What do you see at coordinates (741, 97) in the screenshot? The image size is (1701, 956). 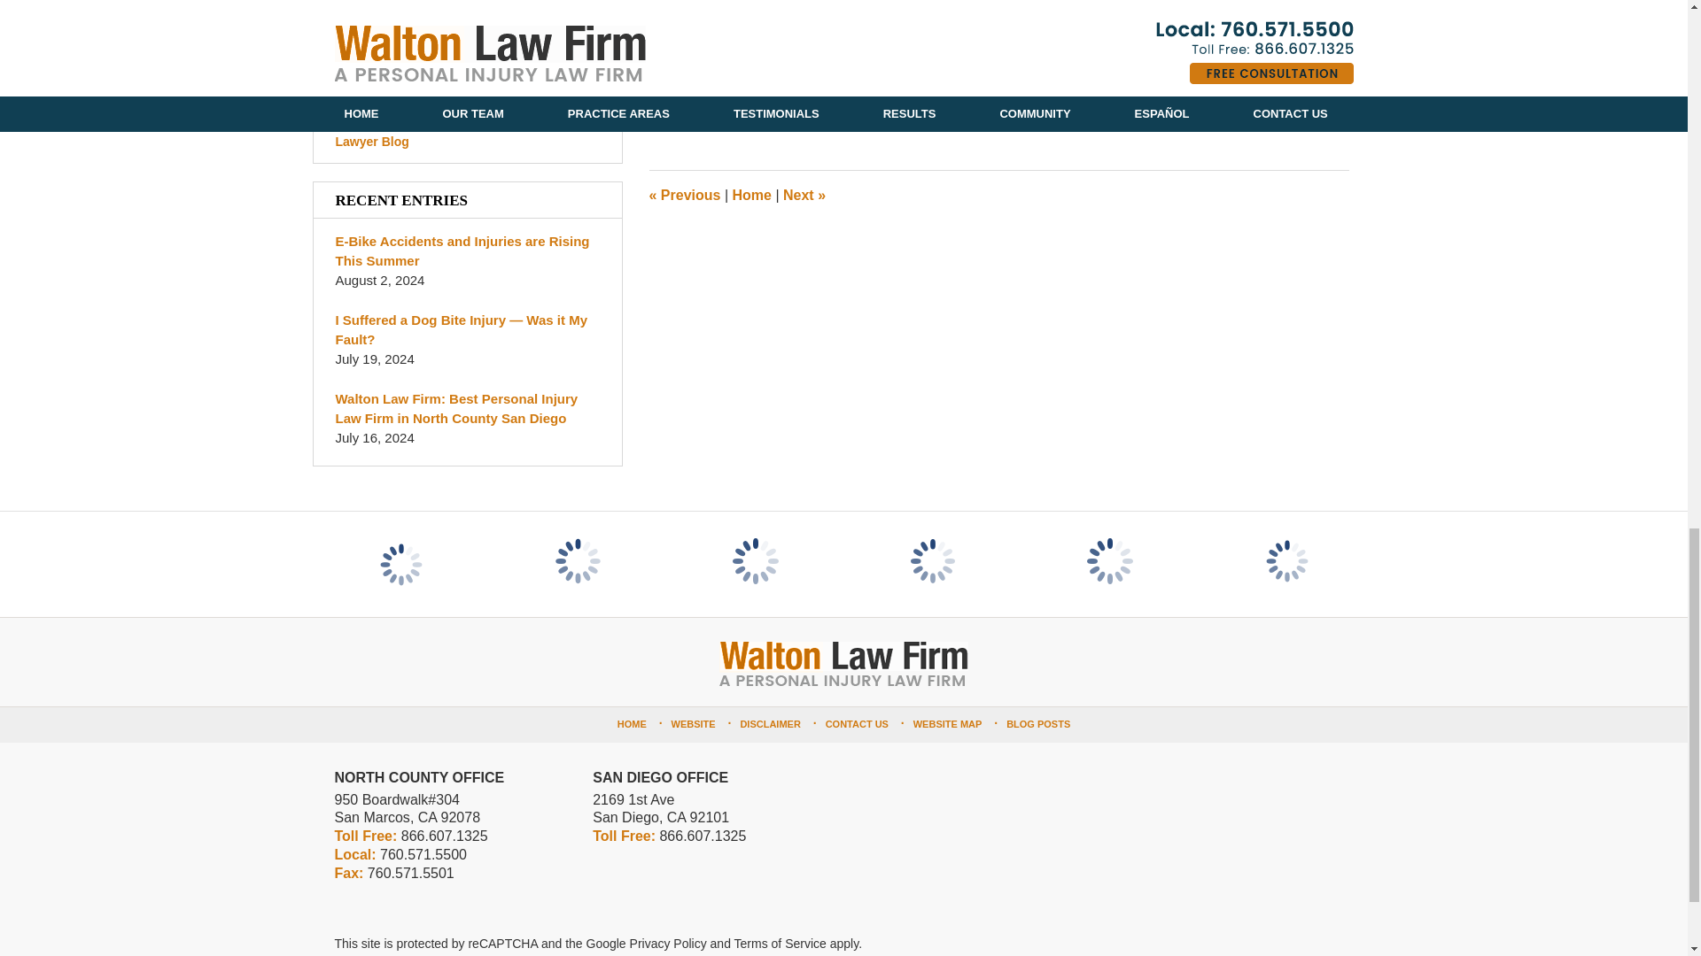 I see `parkinsons disease` at bounding box center [741, 97].